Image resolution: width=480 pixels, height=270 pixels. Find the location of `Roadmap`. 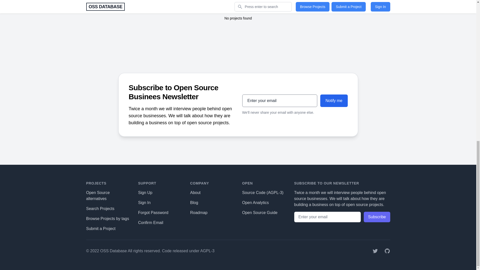

Roadmap is located at coordinates (198, 212).